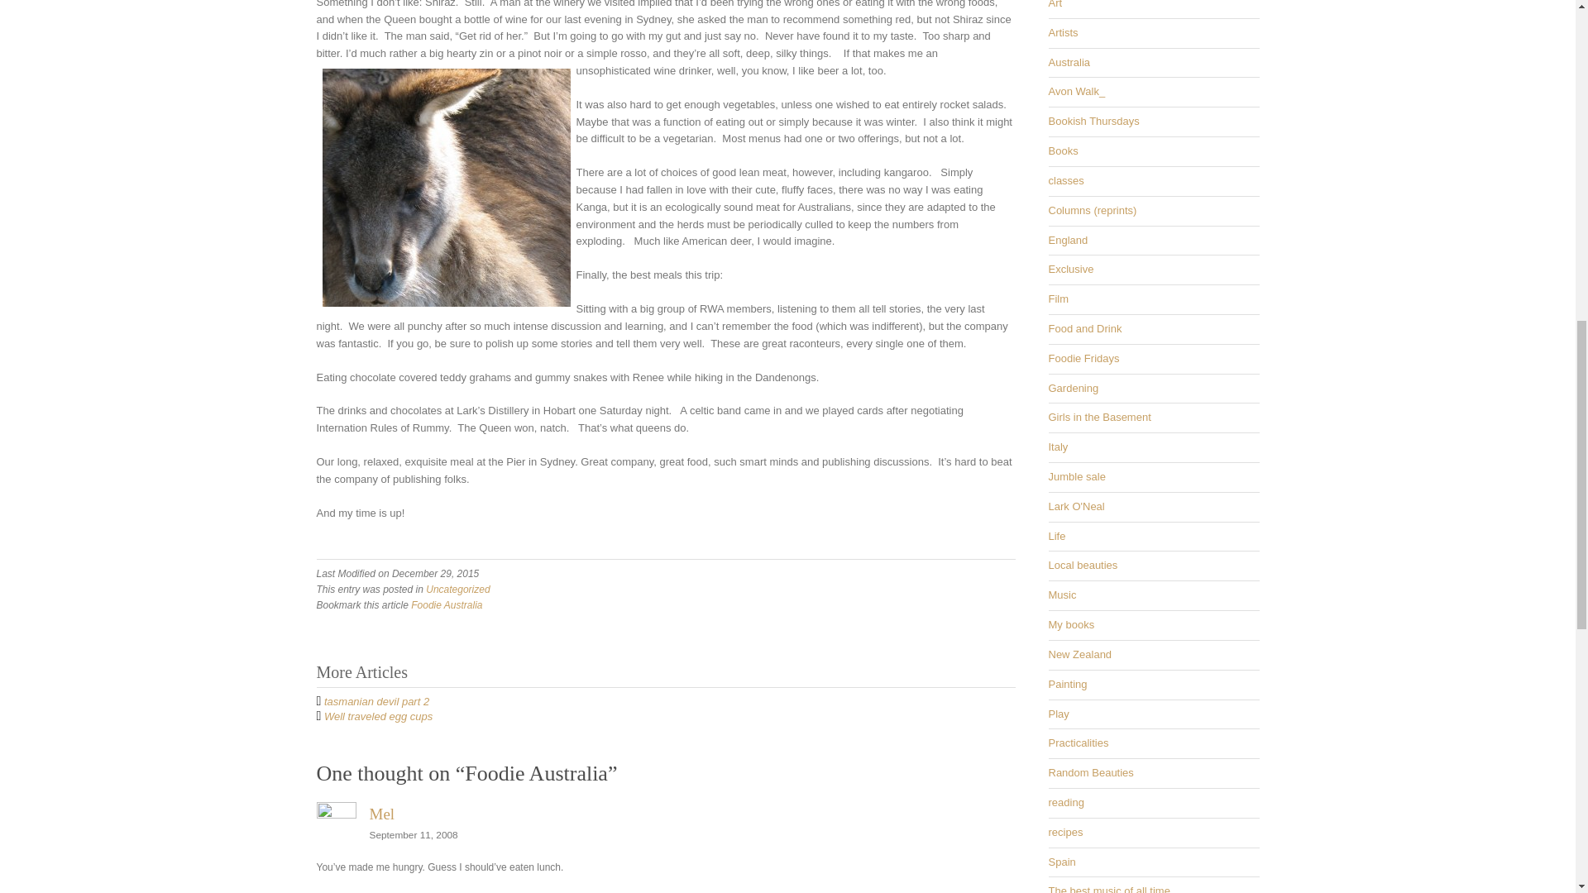 This screenshot has width=1588, height=893. Describe the element at coordinates (1063, 150) in the screenshot. I see `Books` at that location.